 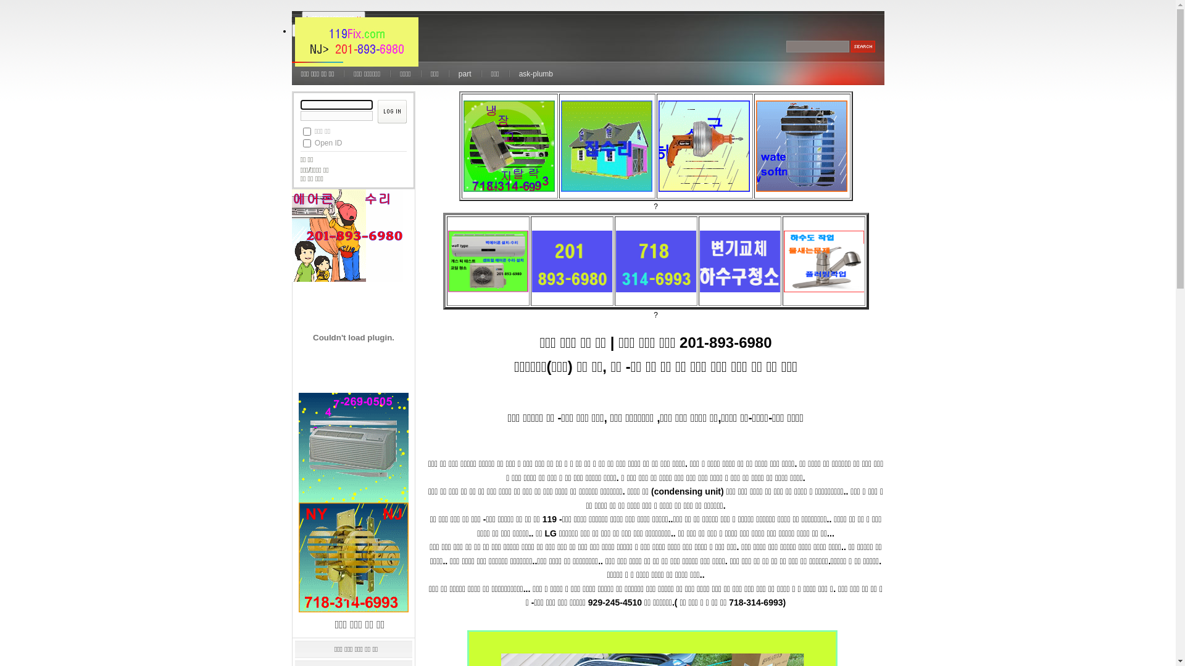 What do you see at coordinates (465, 73) in the screenshot?
I see `part` at bounding box center [465, 73].